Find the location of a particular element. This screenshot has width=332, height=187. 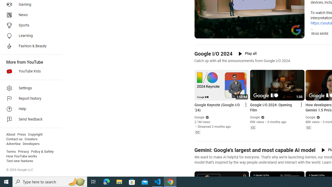

About is located at coordinates (11, 135).